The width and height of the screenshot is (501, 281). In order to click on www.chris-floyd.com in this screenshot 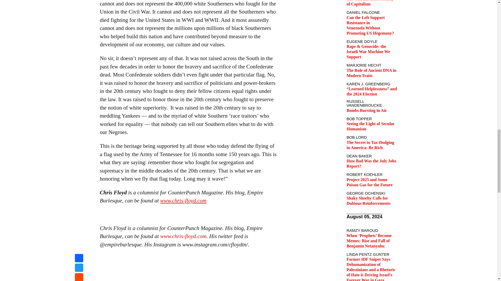, I will do `click(183, 236)`.